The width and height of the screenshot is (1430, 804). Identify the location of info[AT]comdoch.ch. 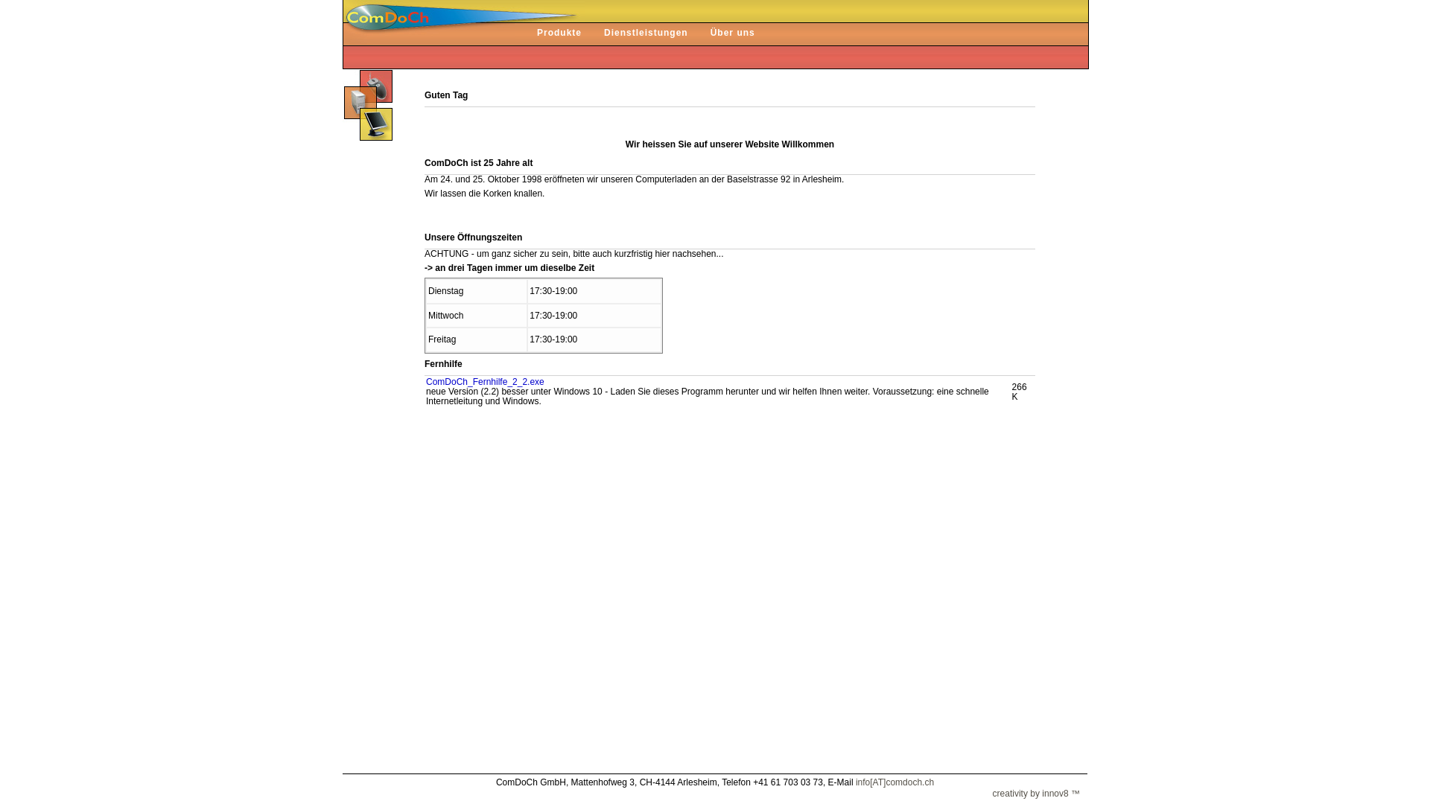
(895, 782).